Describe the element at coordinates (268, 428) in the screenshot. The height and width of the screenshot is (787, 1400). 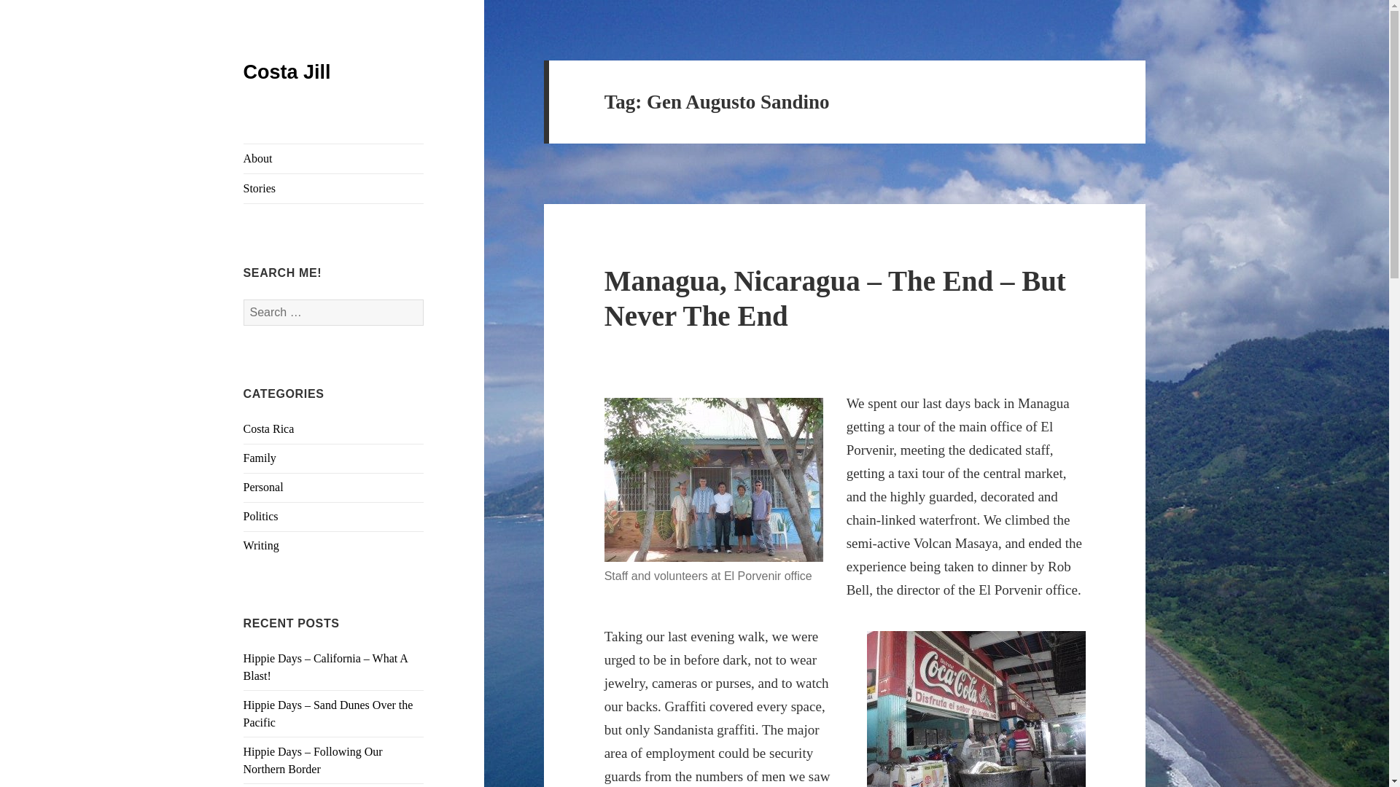
I see `Costa Rica` at that location.